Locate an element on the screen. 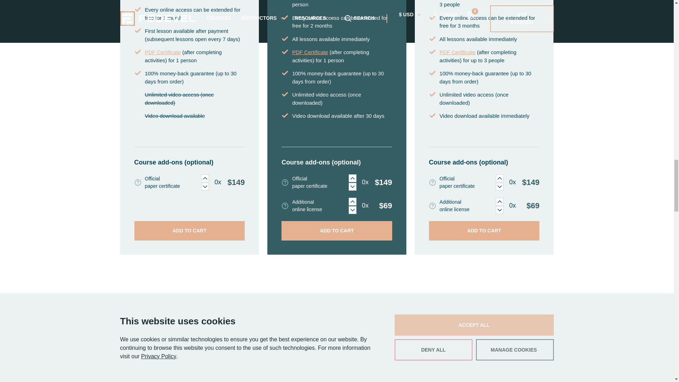  Paper version of course certificate is located at coordinates (432, 182).